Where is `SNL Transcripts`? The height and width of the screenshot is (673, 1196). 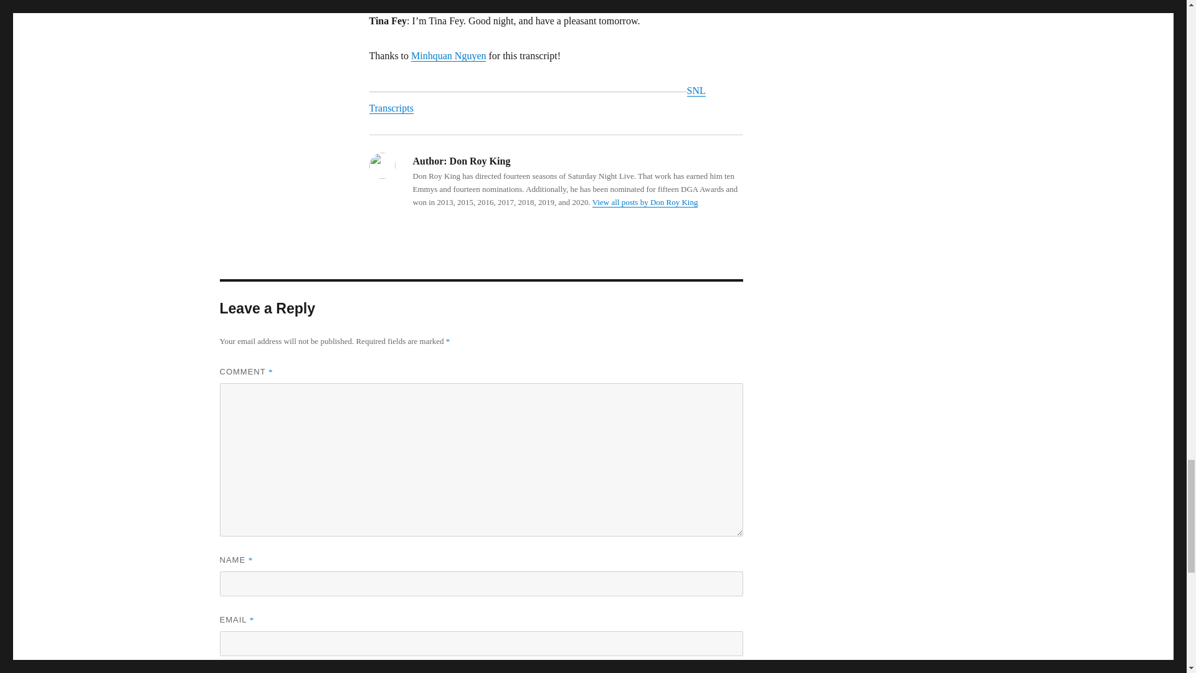
SNL Transcripts is located at coordinates (537, 100).